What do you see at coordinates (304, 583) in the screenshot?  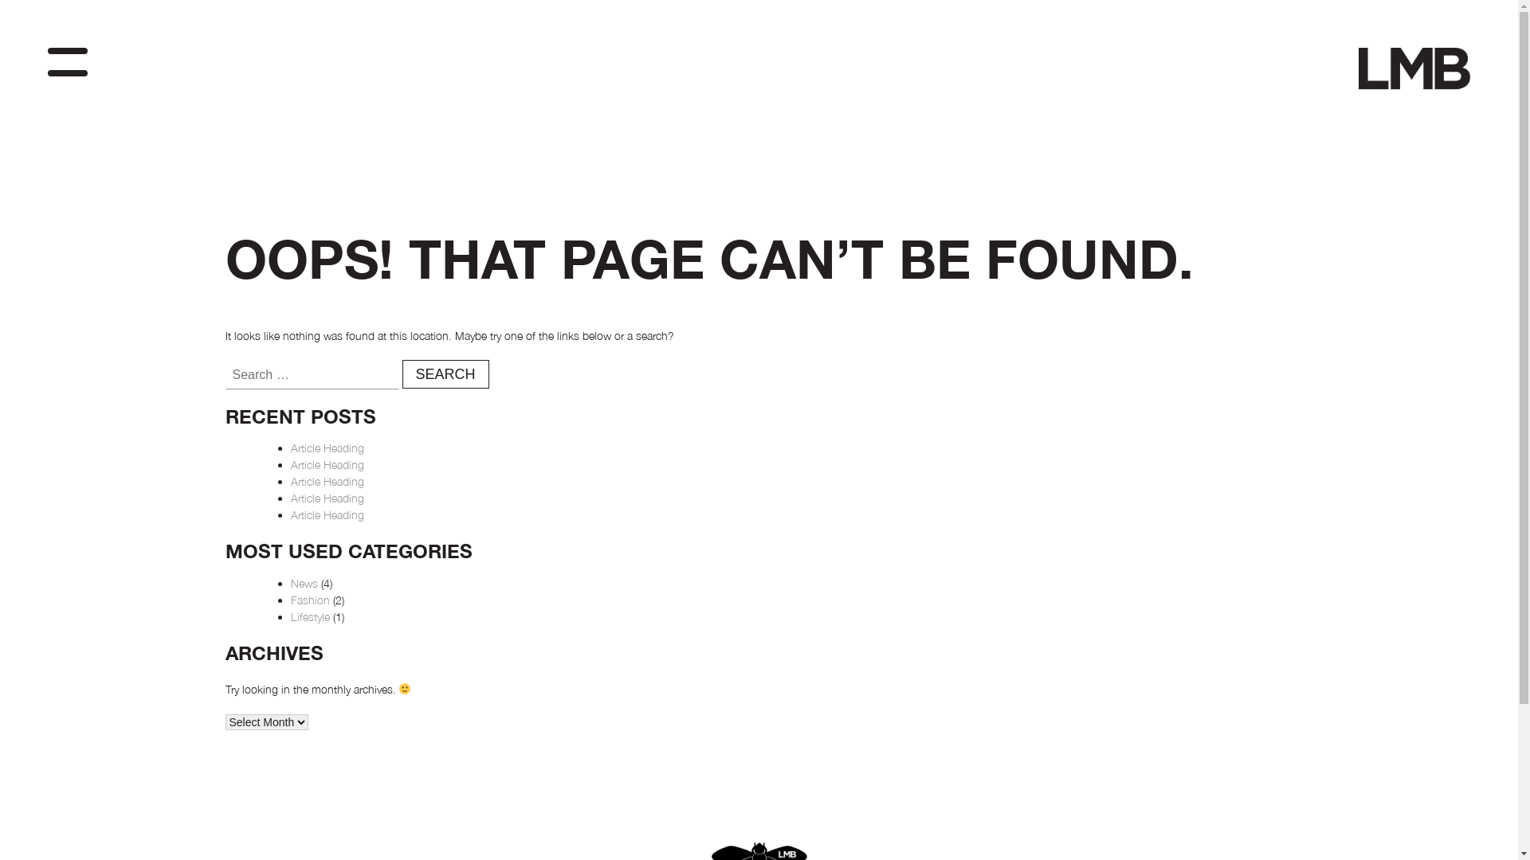 I see `News` at bounding box center [304, 583].